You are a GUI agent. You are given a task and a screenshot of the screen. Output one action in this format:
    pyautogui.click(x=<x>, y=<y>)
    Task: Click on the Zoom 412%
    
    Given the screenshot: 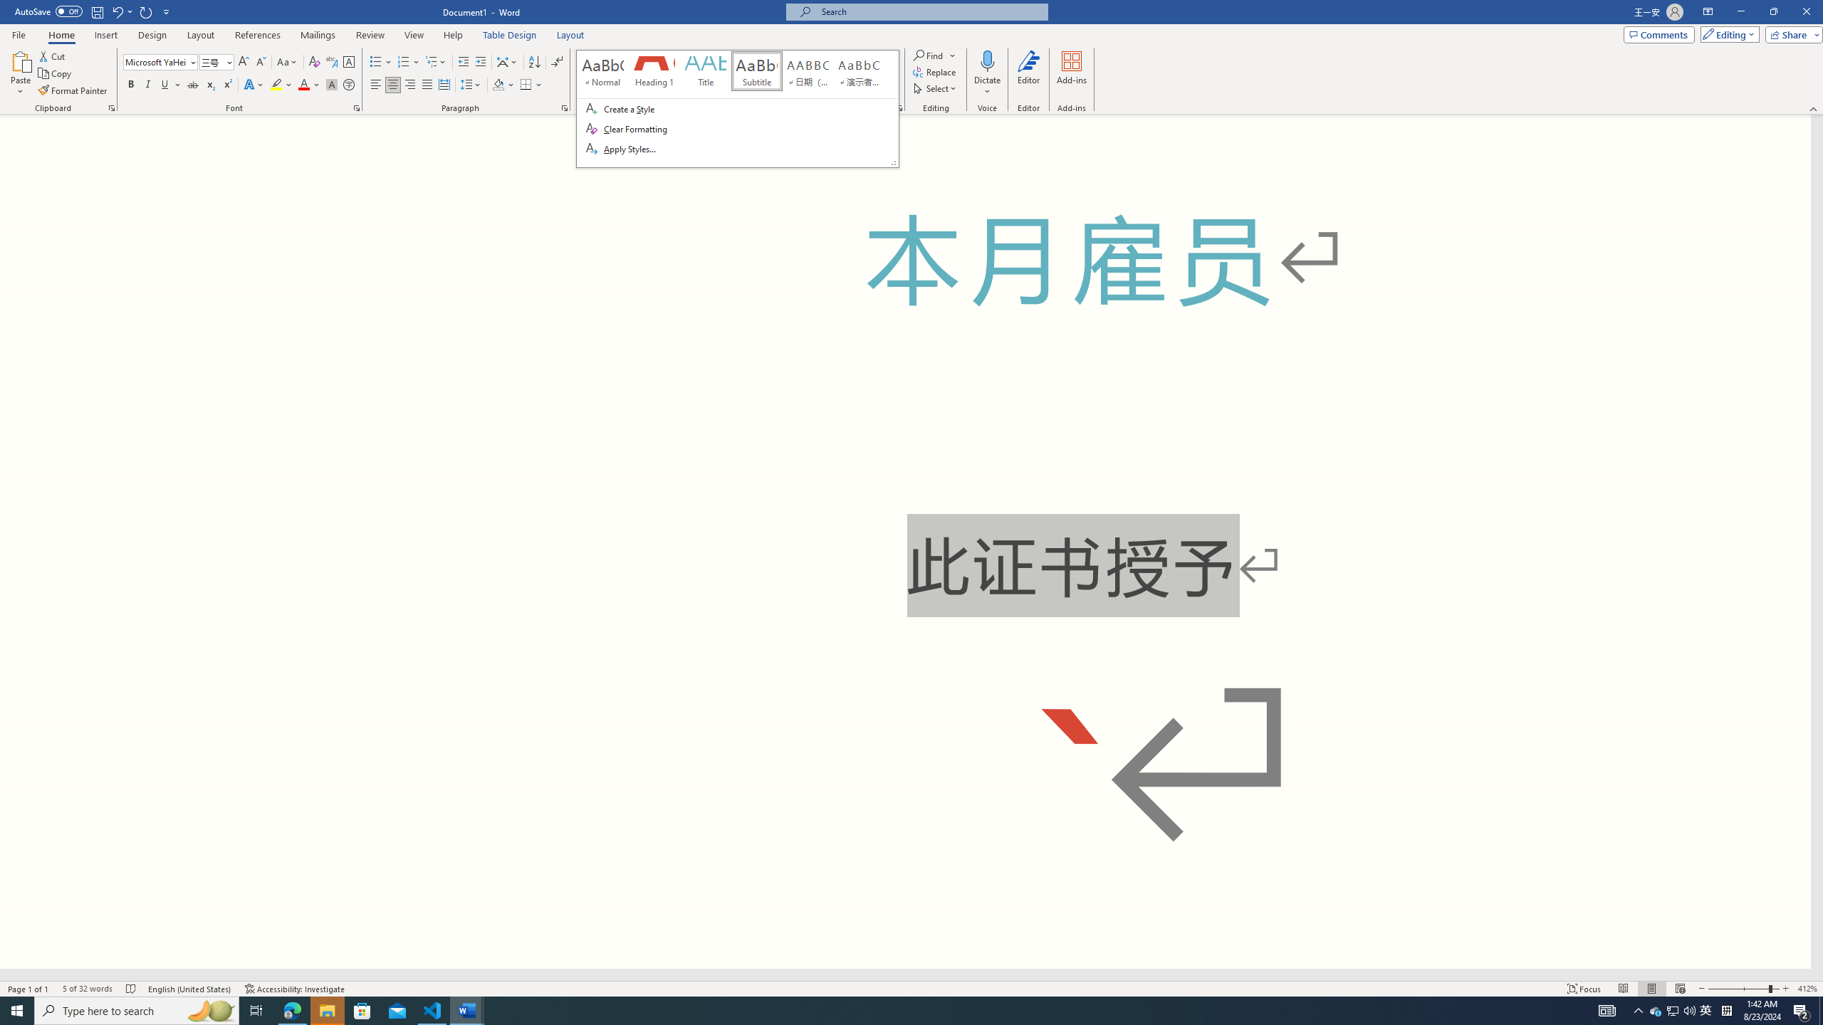 What is the action you would take?
    pyautogui.click(x=1807, y=989)
    